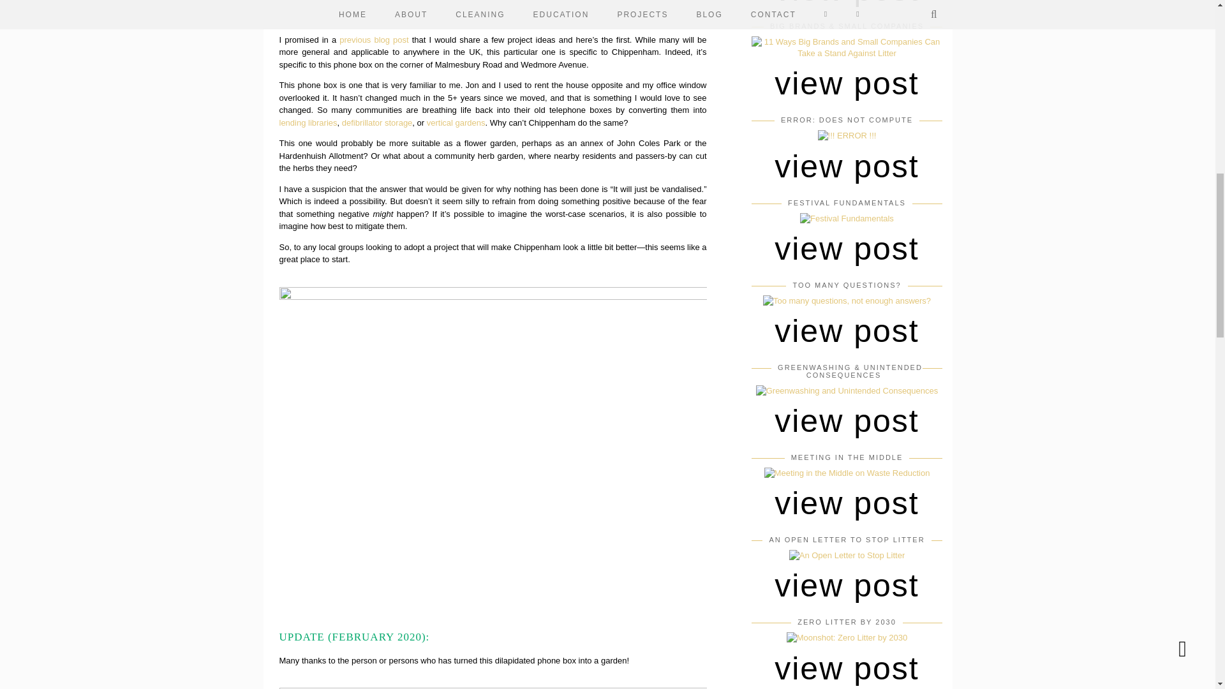  Describe the element at coordinates (308, 121) in the screenshot. I see `lending libraries` at that location.